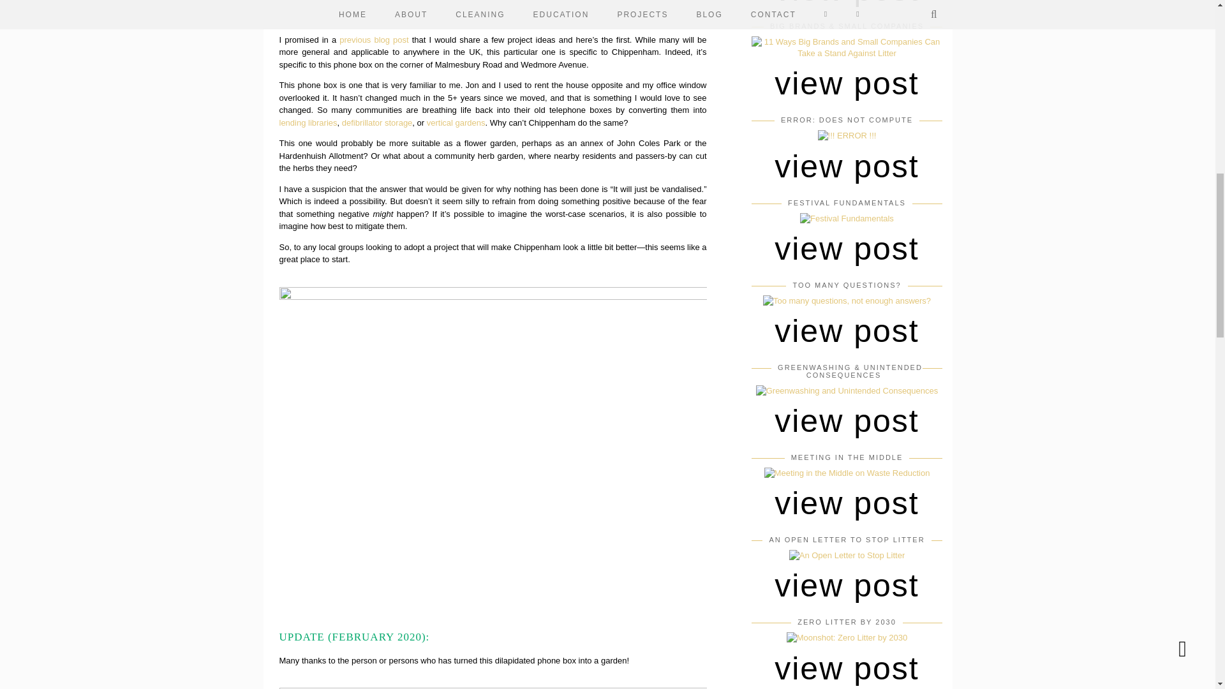  Describe the element at coordinates (308, 121) in the screenshot. I see `lending libraries` at that location.